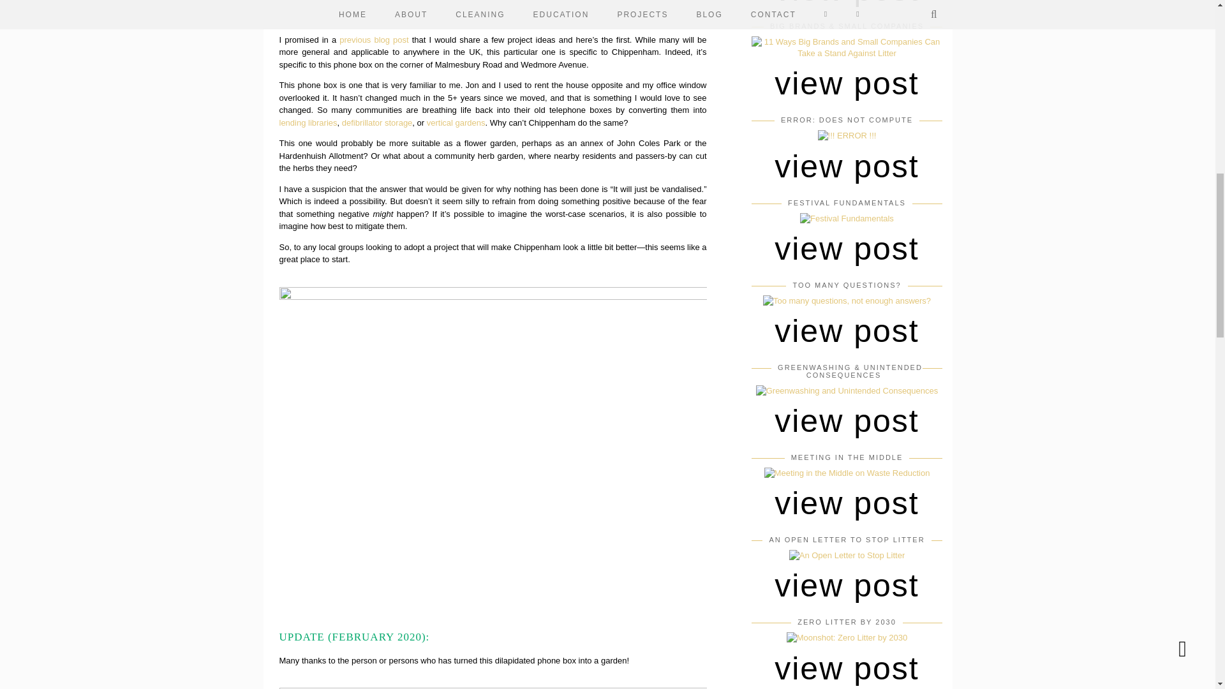  Describe the element at coordinates (308, 121) in the screenshot. I see `lending libraries` at that location.